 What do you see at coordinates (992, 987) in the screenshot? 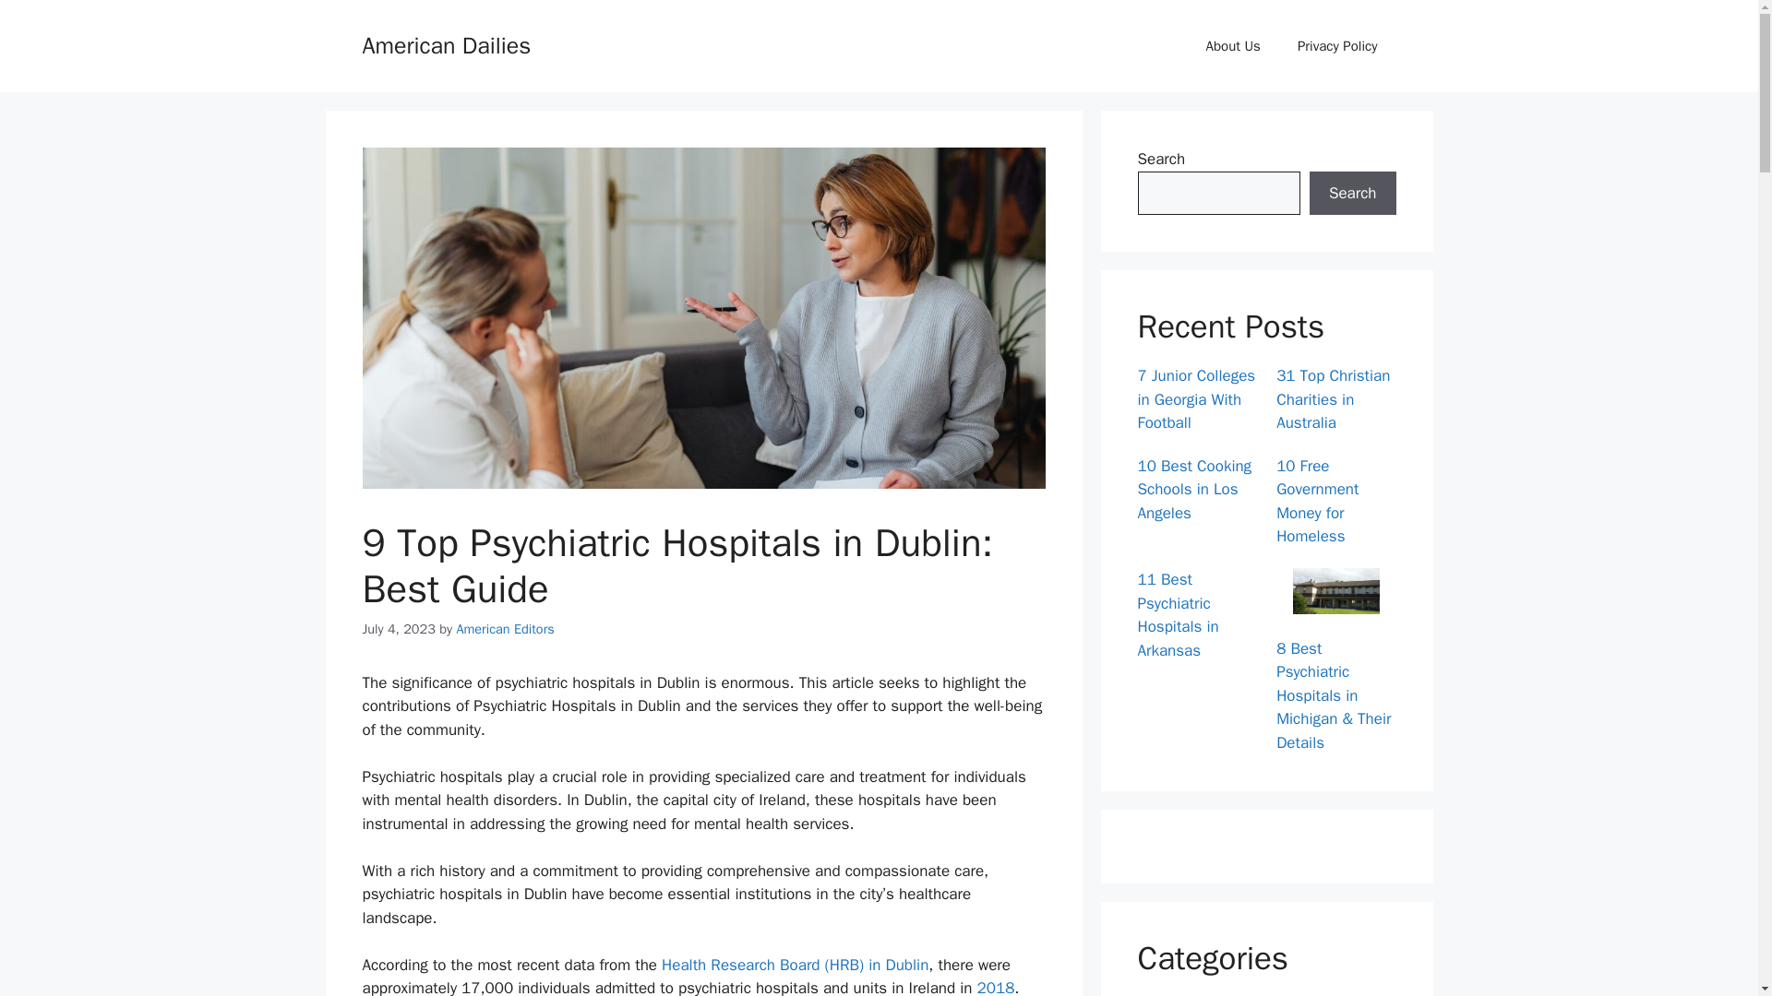
I see `2018` at bounding box center [992, 987].